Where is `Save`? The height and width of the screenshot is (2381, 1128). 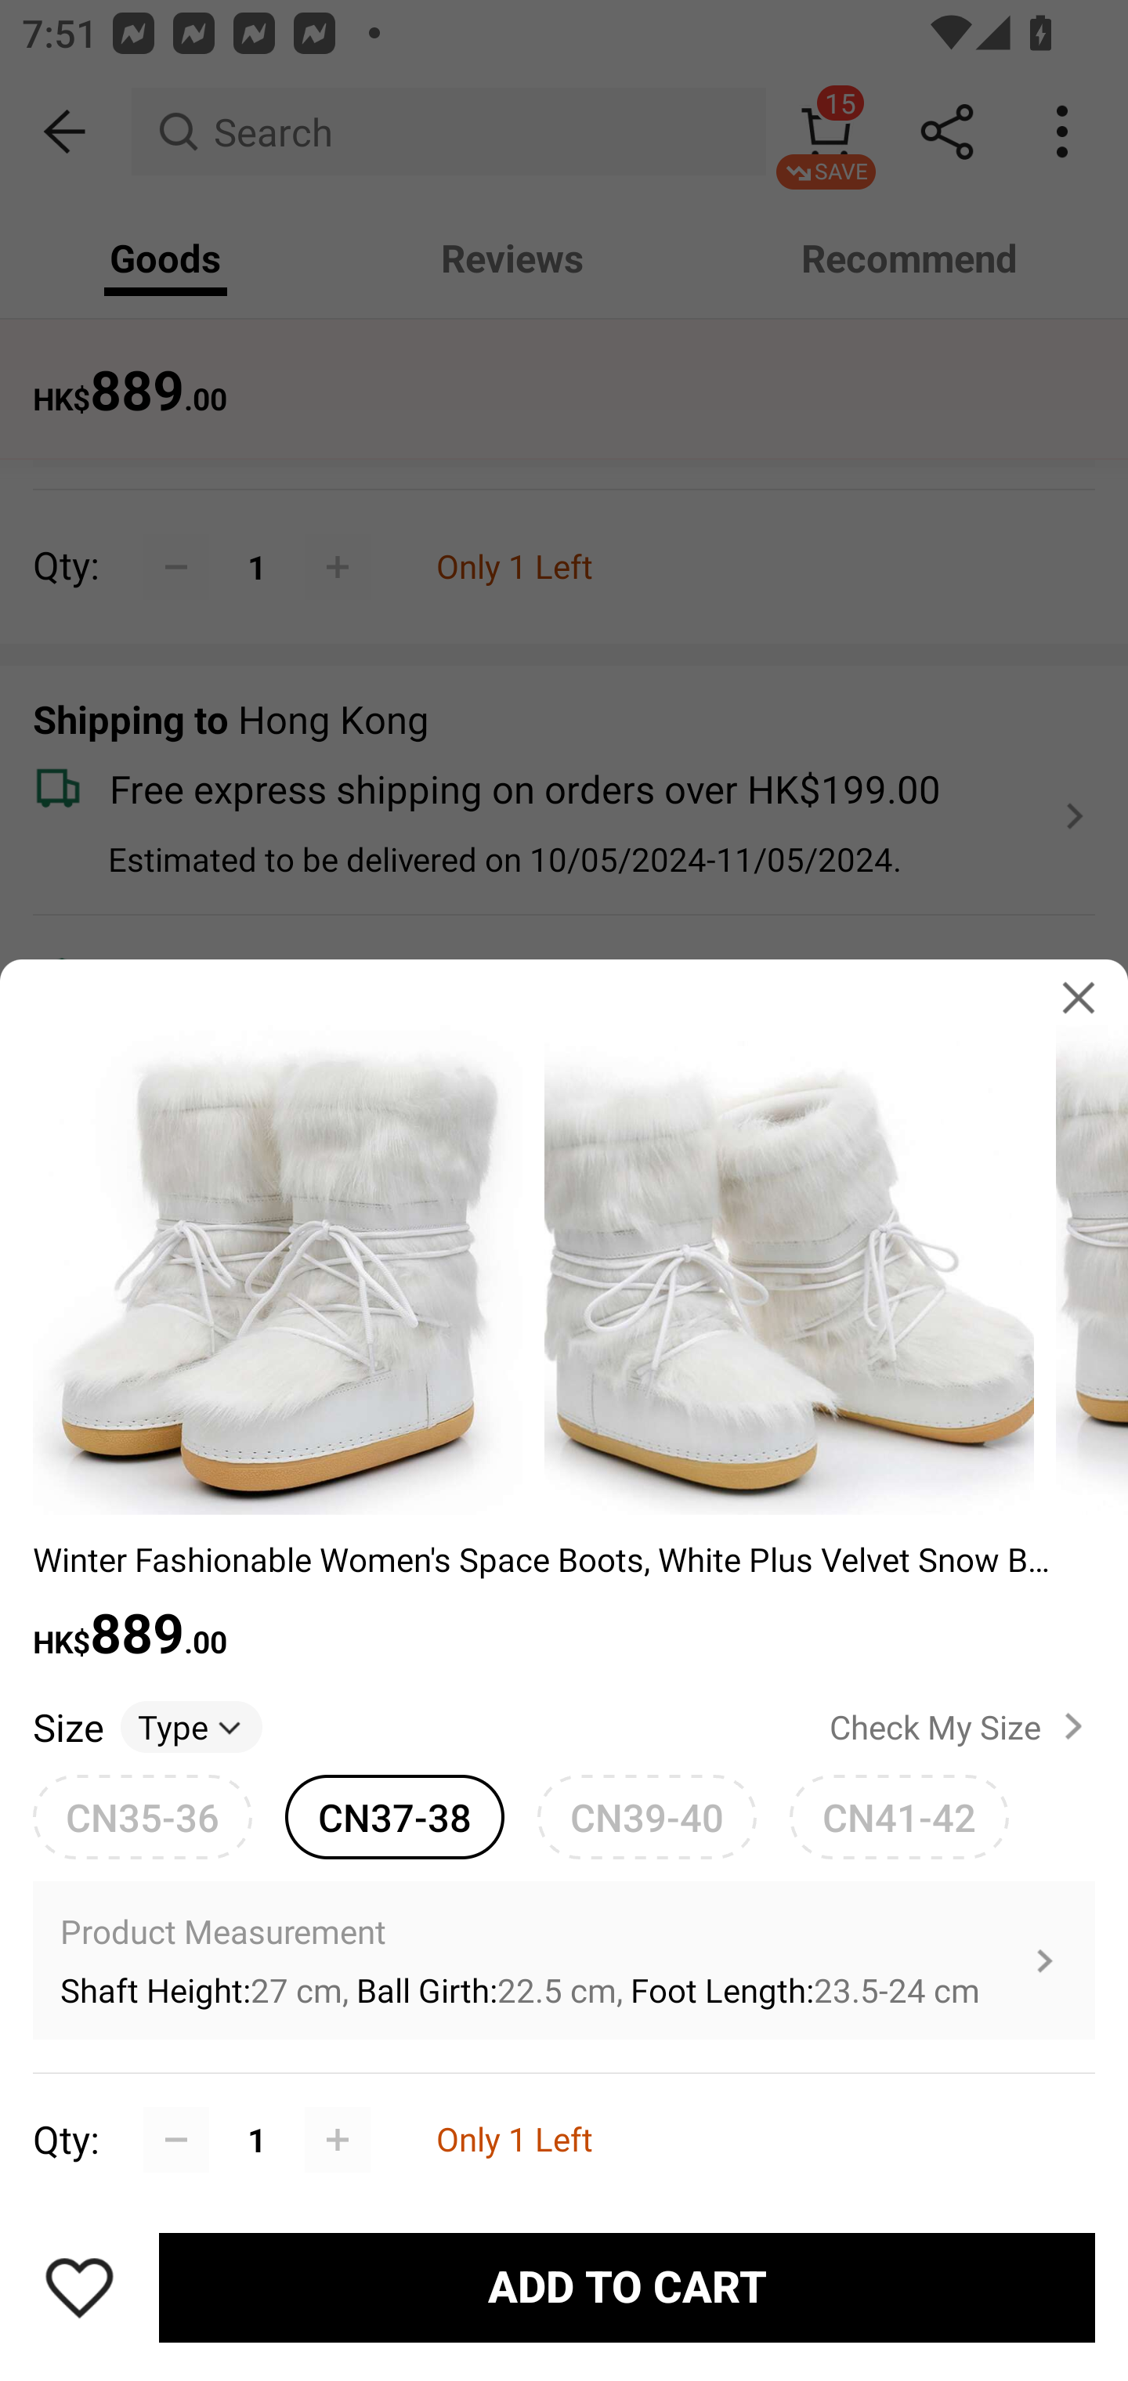
Save is located at coordinates (79, 2287).